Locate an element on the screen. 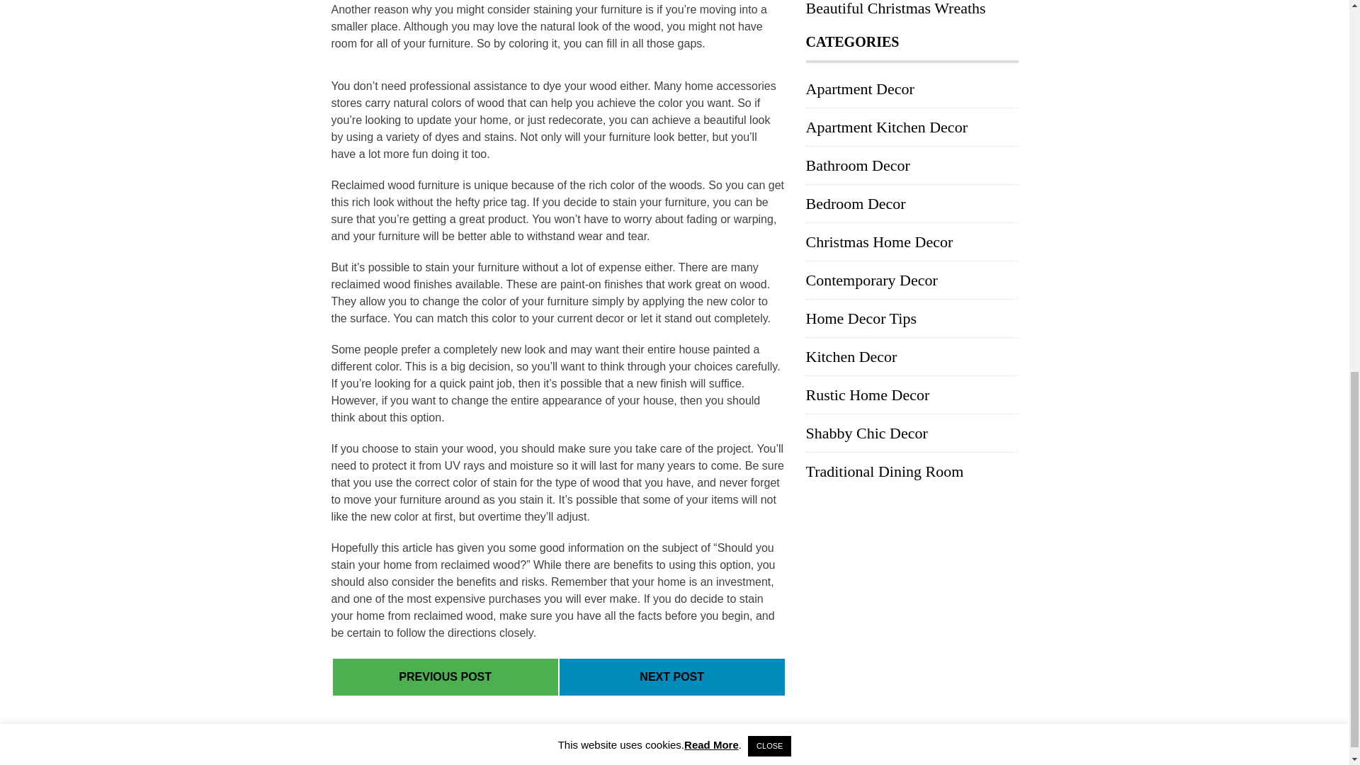 The width and height of the screenshot is (1360, 765). Apartment Decor is located at coordinates (860, 89).